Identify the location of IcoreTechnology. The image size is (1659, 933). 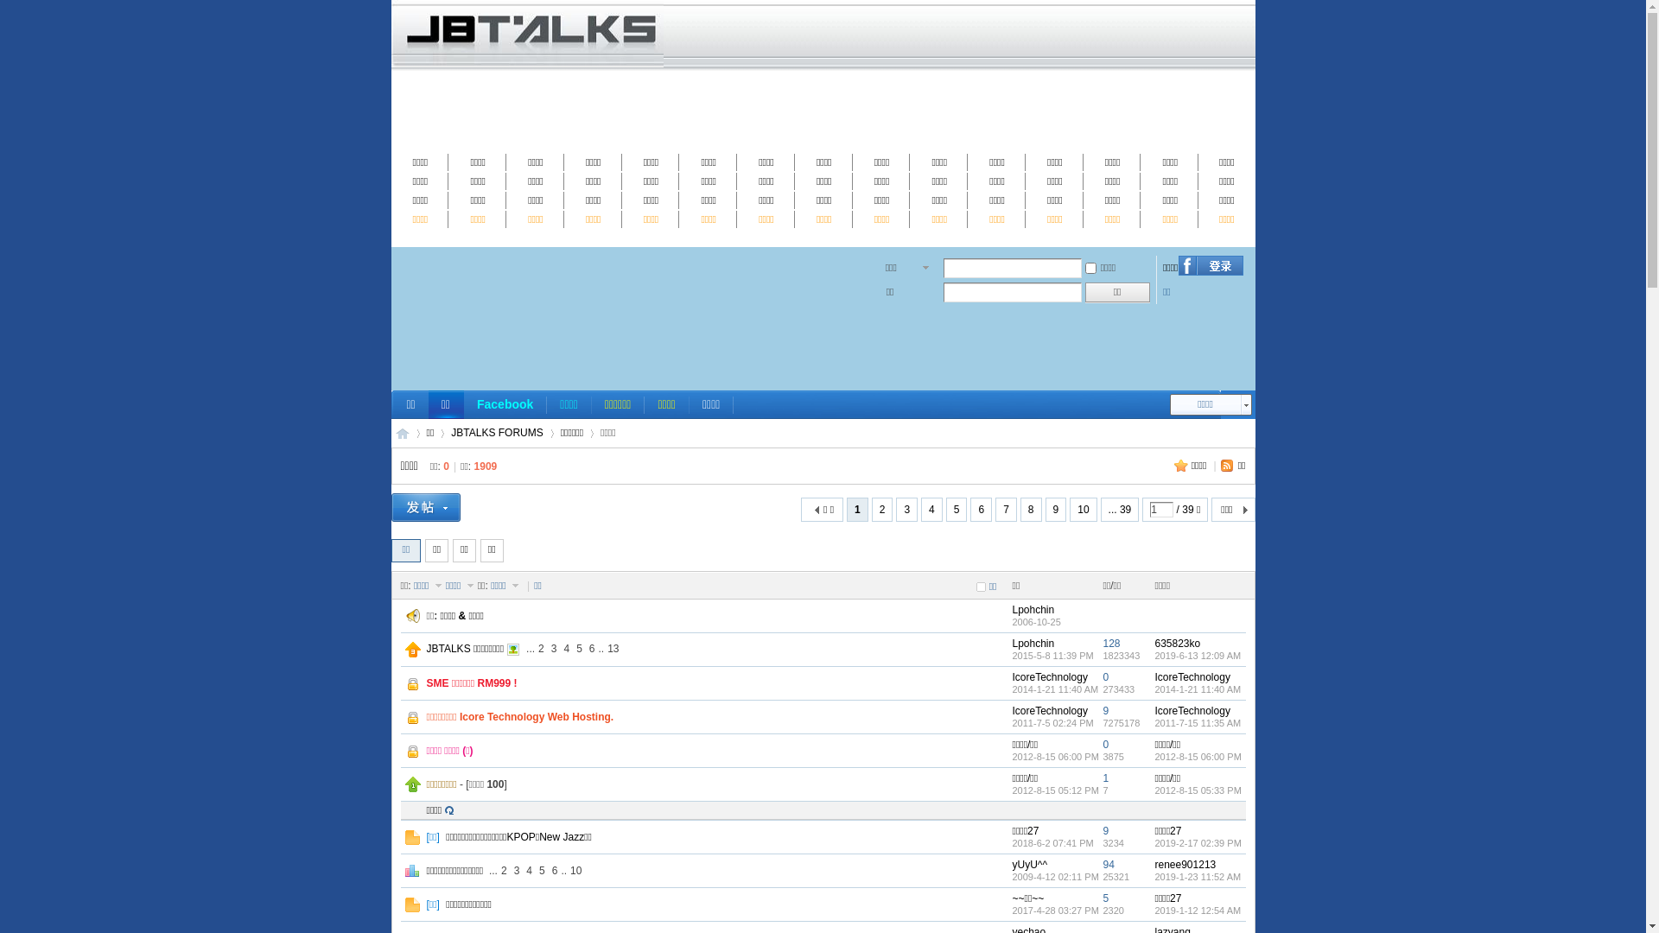
(1192, 711).